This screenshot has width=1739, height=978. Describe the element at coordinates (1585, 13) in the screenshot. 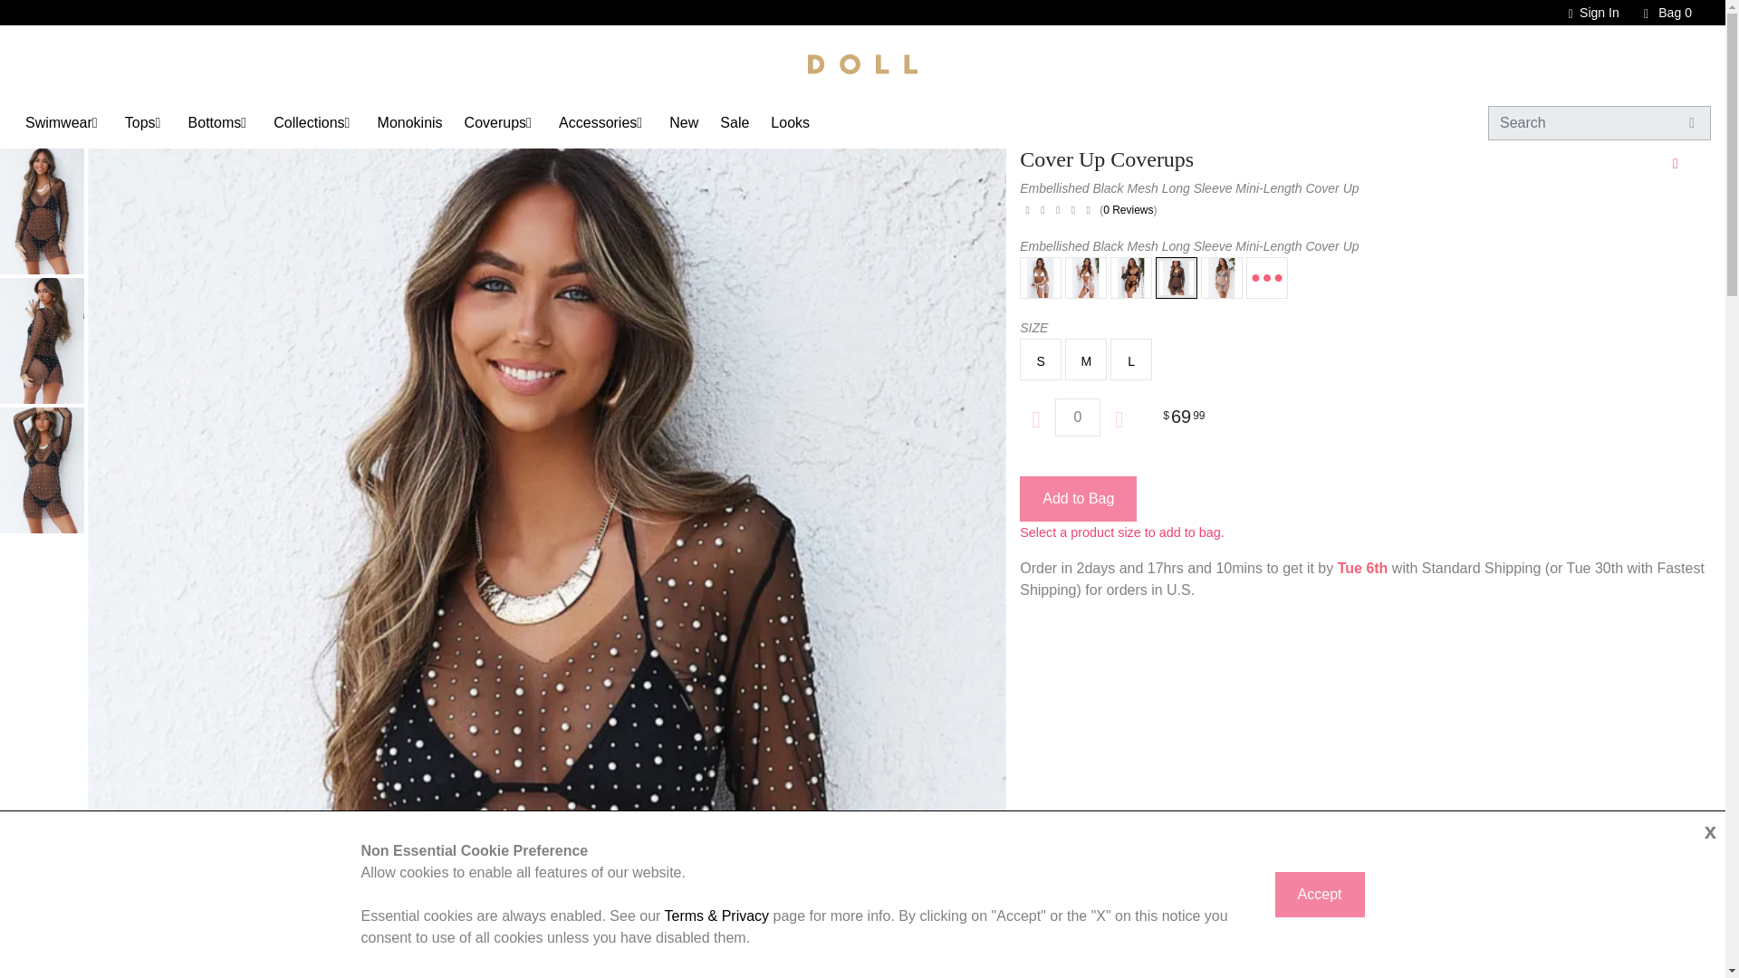

I see `Sign In` at that location.